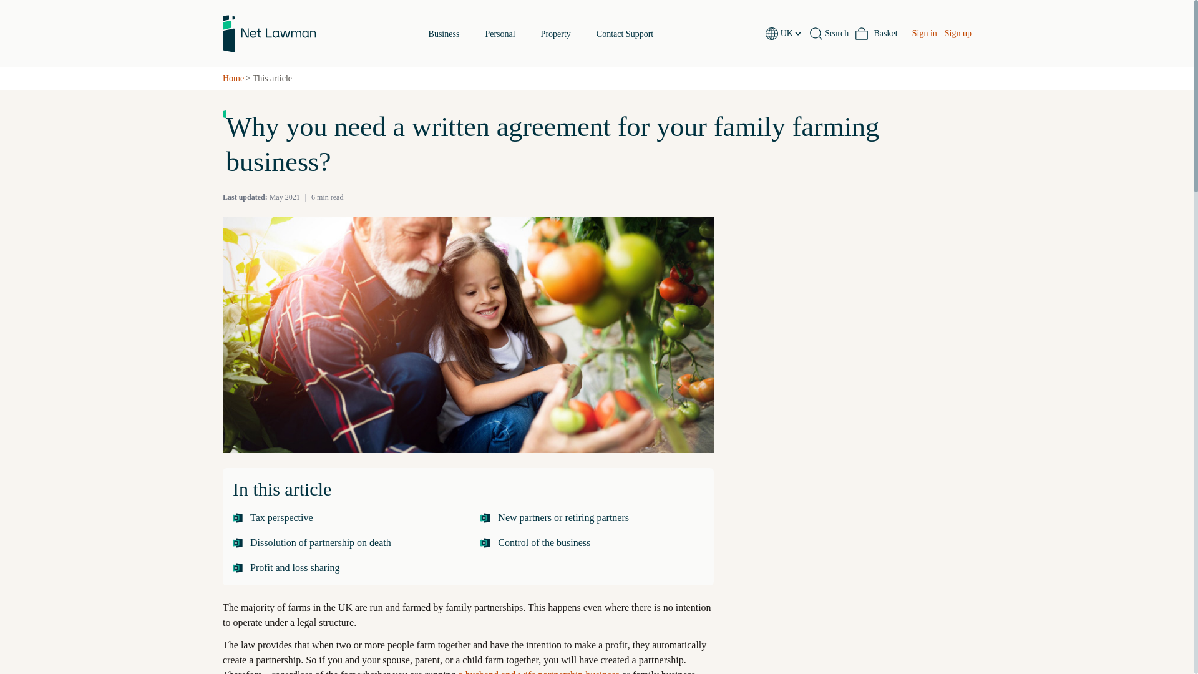  Describe the element at coordinates (500, 34) in the screenshot. I see `Personal` at that location.